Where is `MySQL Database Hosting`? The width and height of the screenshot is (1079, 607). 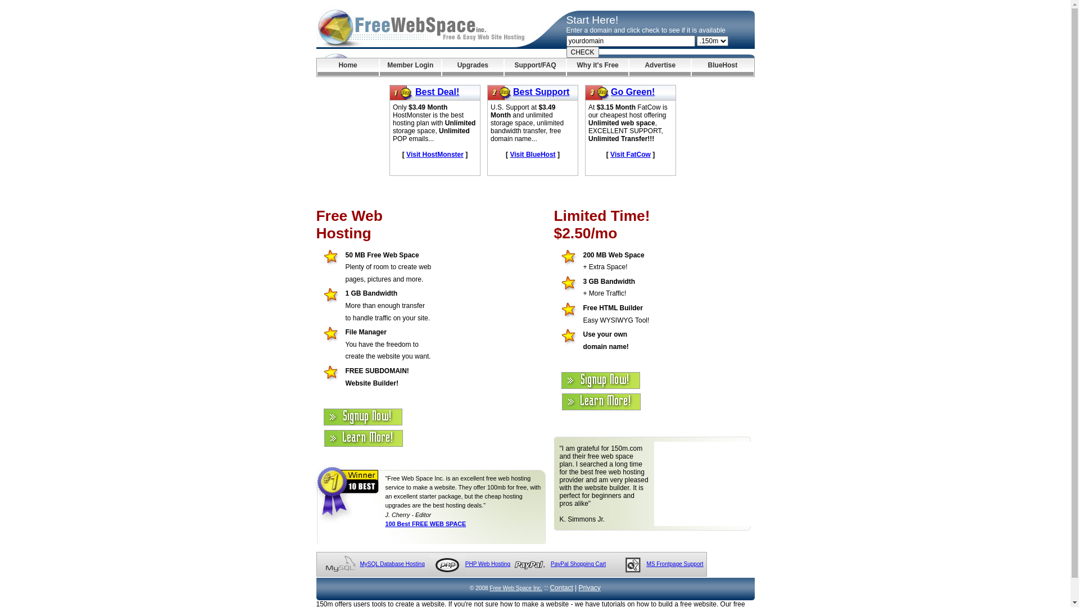
MySQL Database Hosting is located at coordinates (392, 564).